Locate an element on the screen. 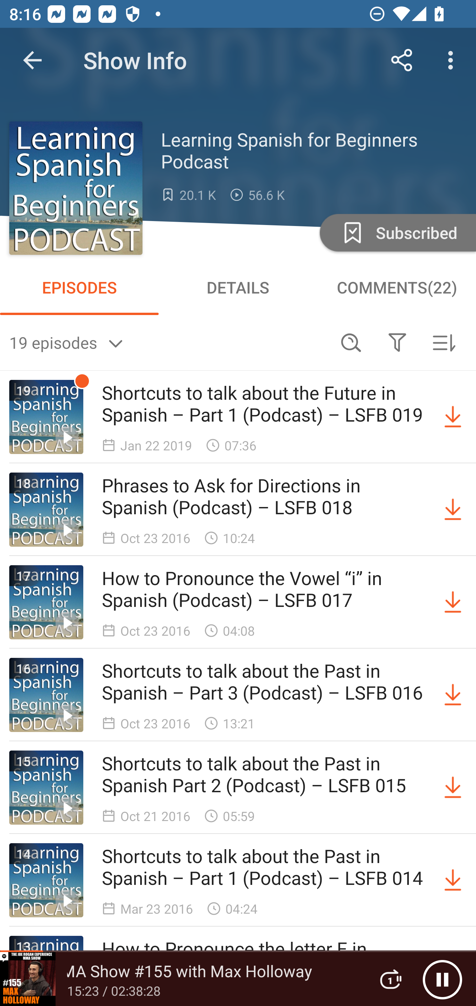  Download is located at coordinates (453, 788).